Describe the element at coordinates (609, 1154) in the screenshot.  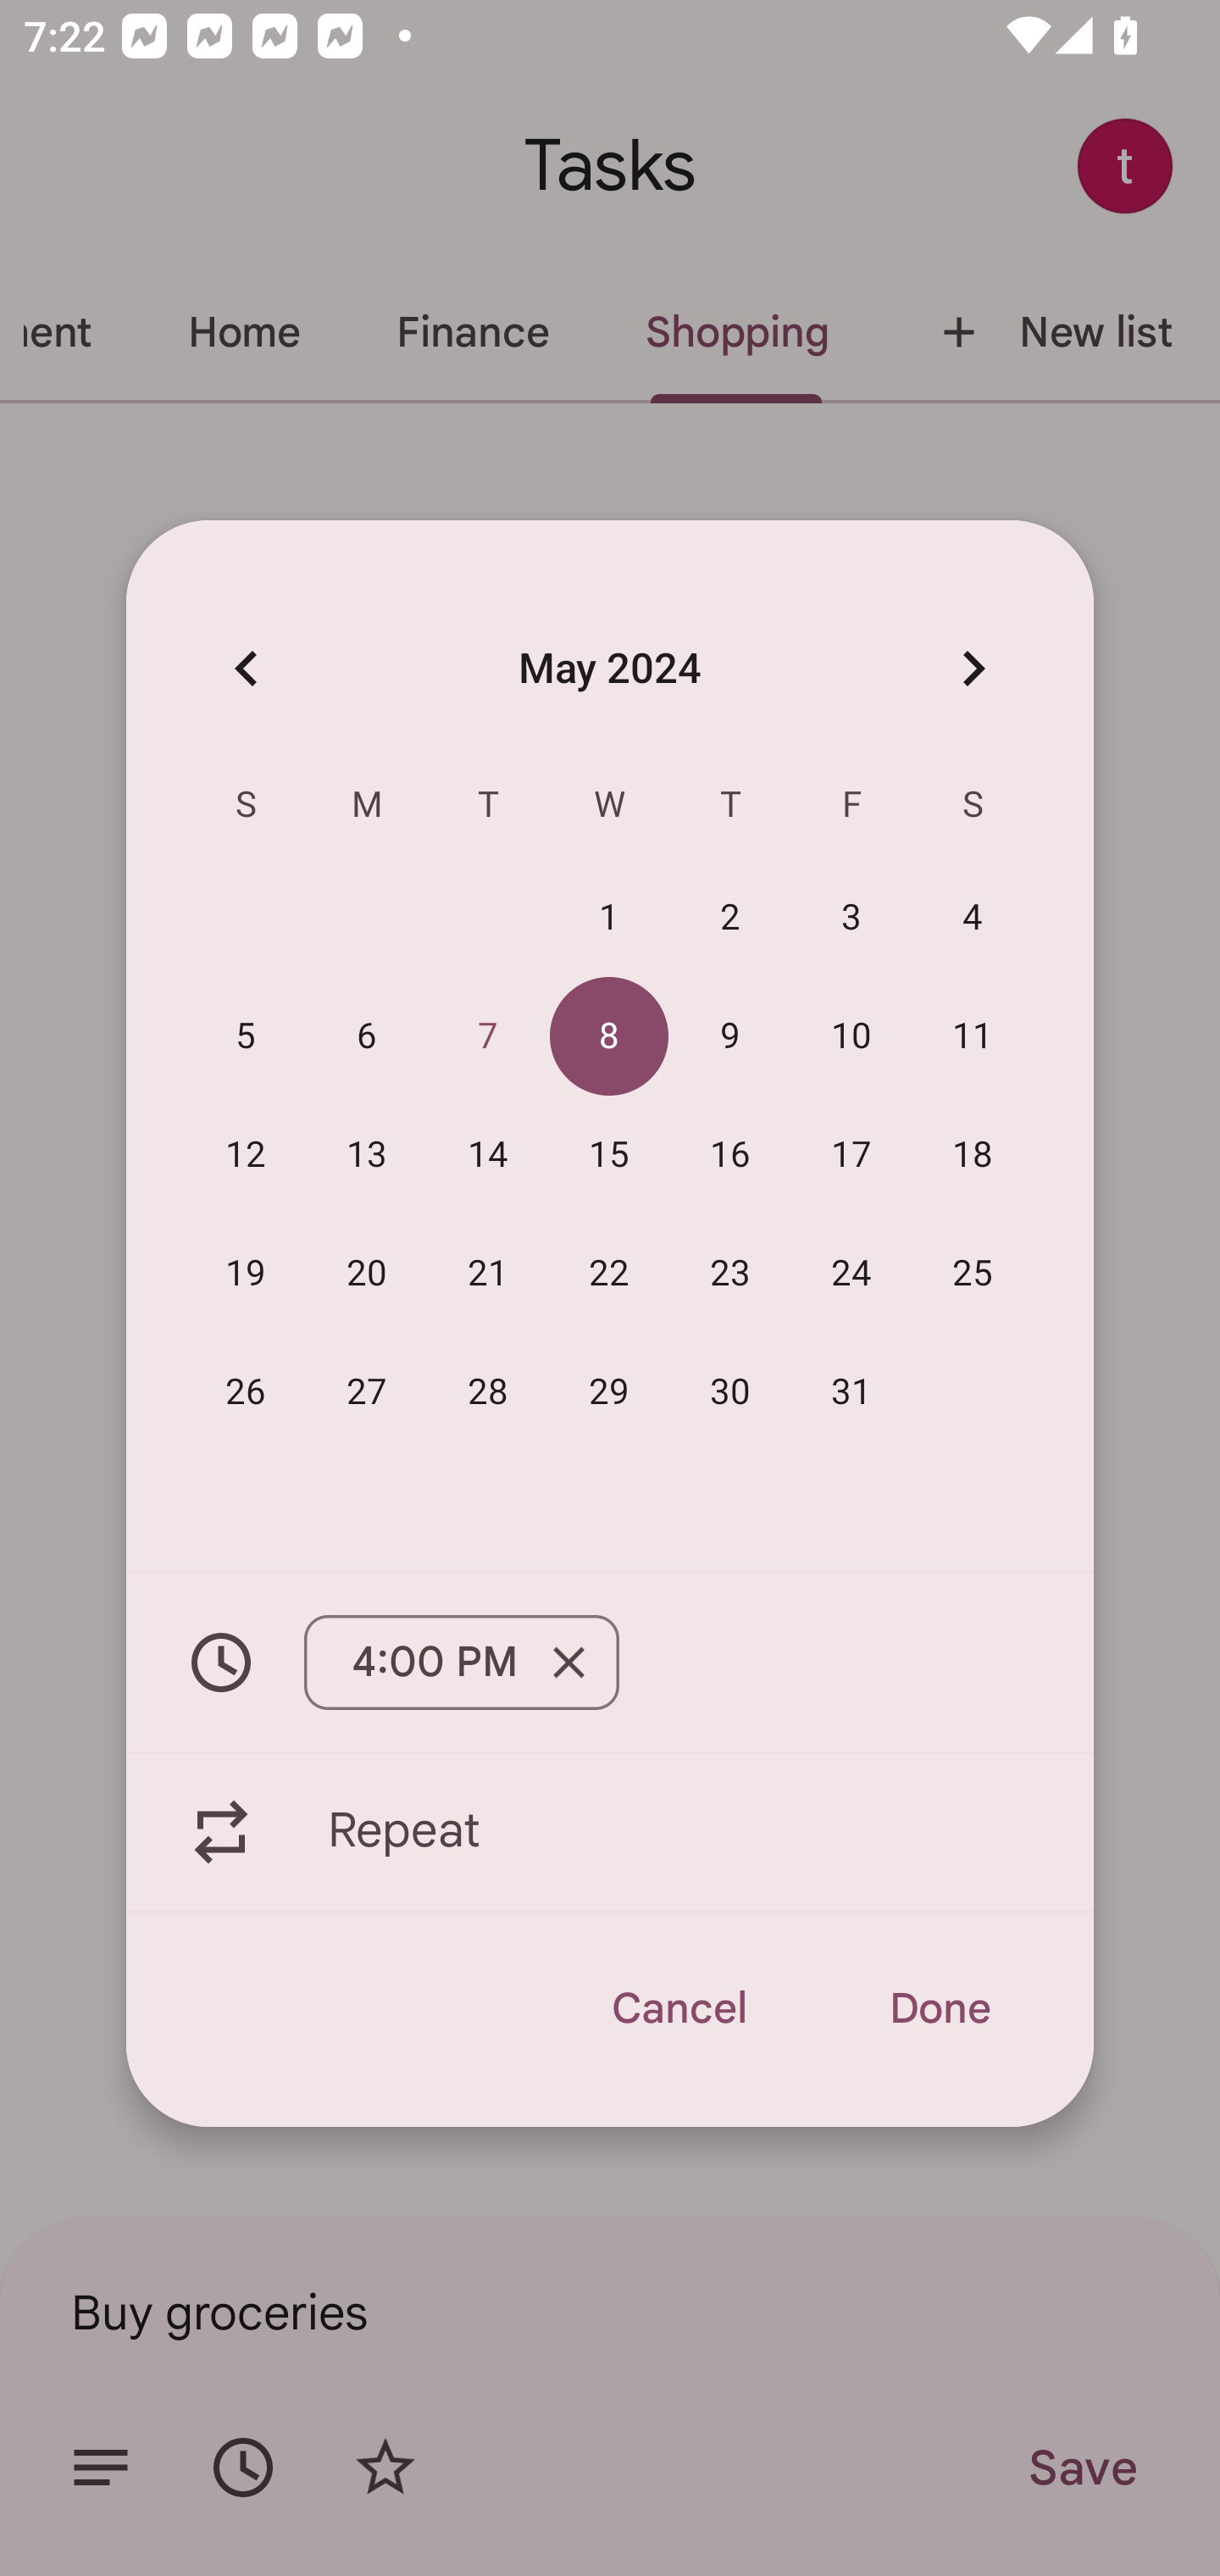
I see `15 15 May 2024` at that location.